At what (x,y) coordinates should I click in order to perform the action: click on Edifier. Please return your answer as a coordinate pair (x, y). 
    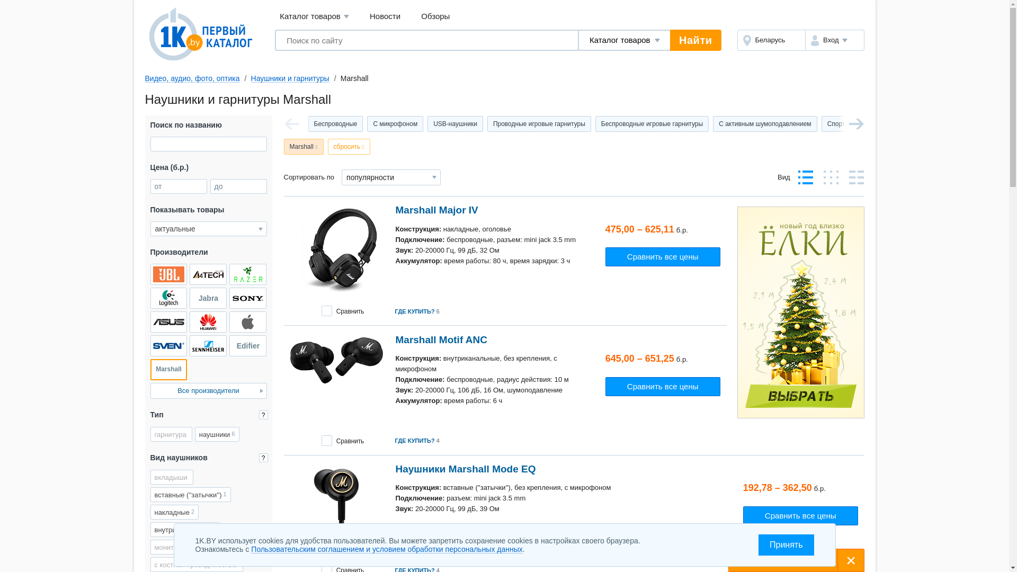
    Looking at the image, I should click on (248, 346).